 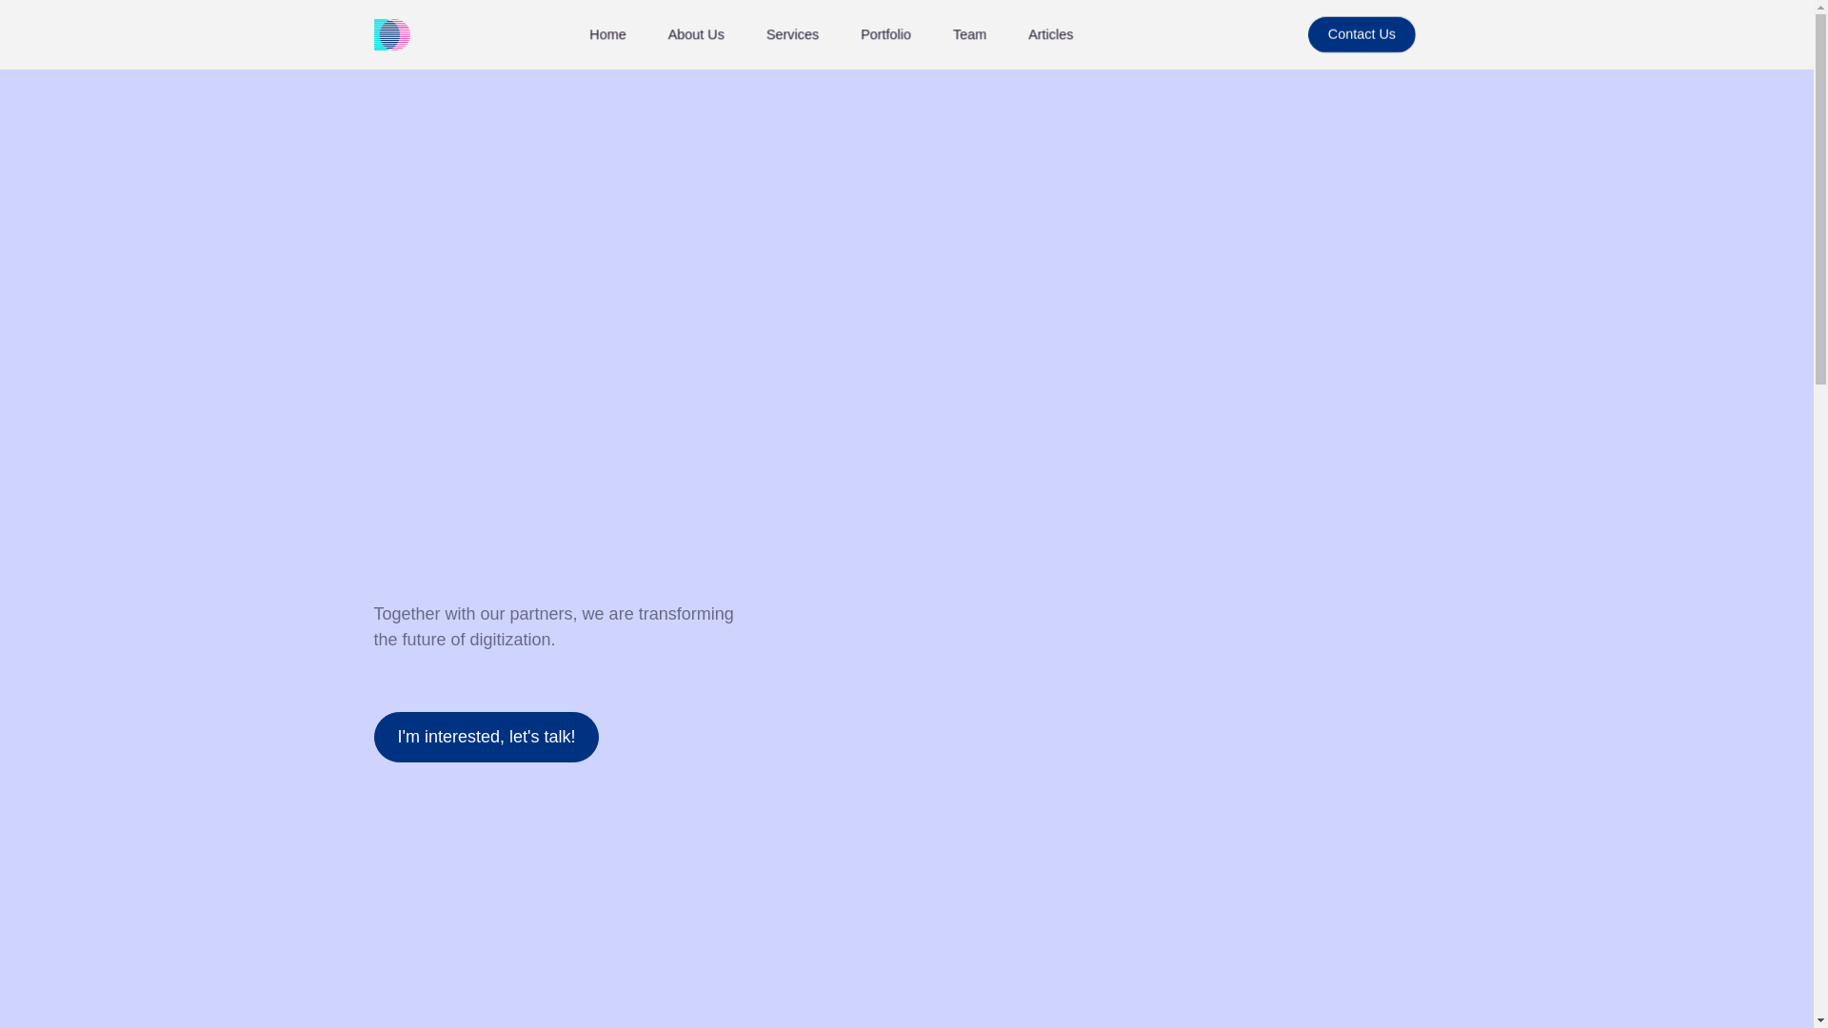 I want to click on Team, so click(x=977, y=40).